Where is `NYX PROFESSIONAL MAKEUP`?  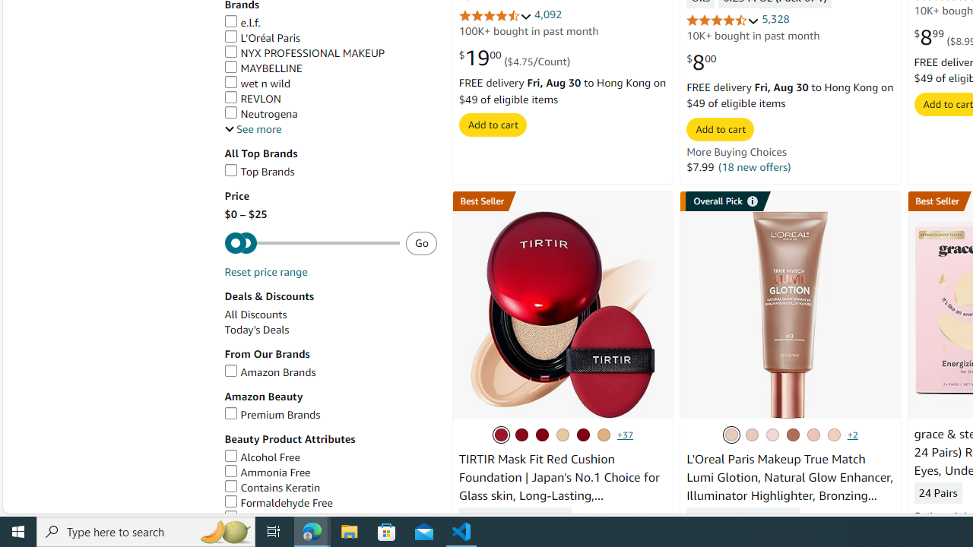
NYX PROFESSIONAL MAKEUP is located at coordinates (330, 53).